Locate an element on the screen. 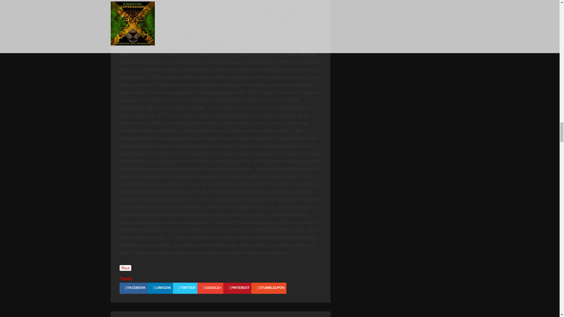 This screenshot has width=564, height=317. Pin It is located at coordinates (125, 268).